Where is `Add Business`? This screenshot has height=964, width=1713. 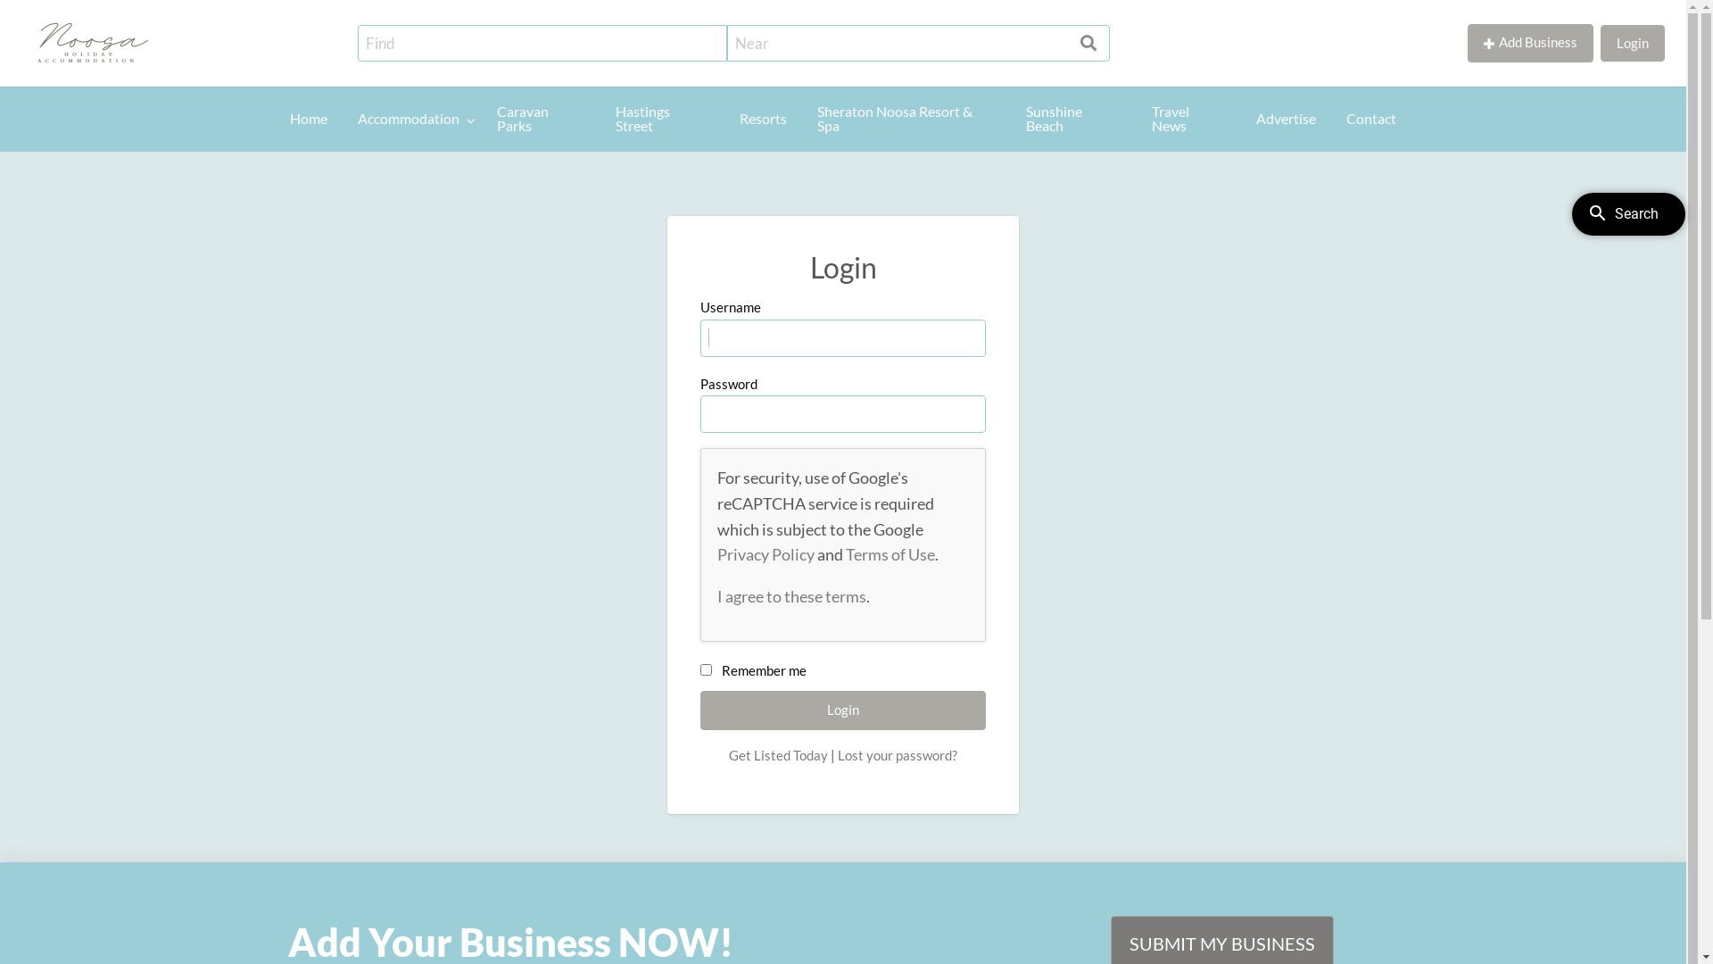 Add Business is located at coordinates (1531, 43).